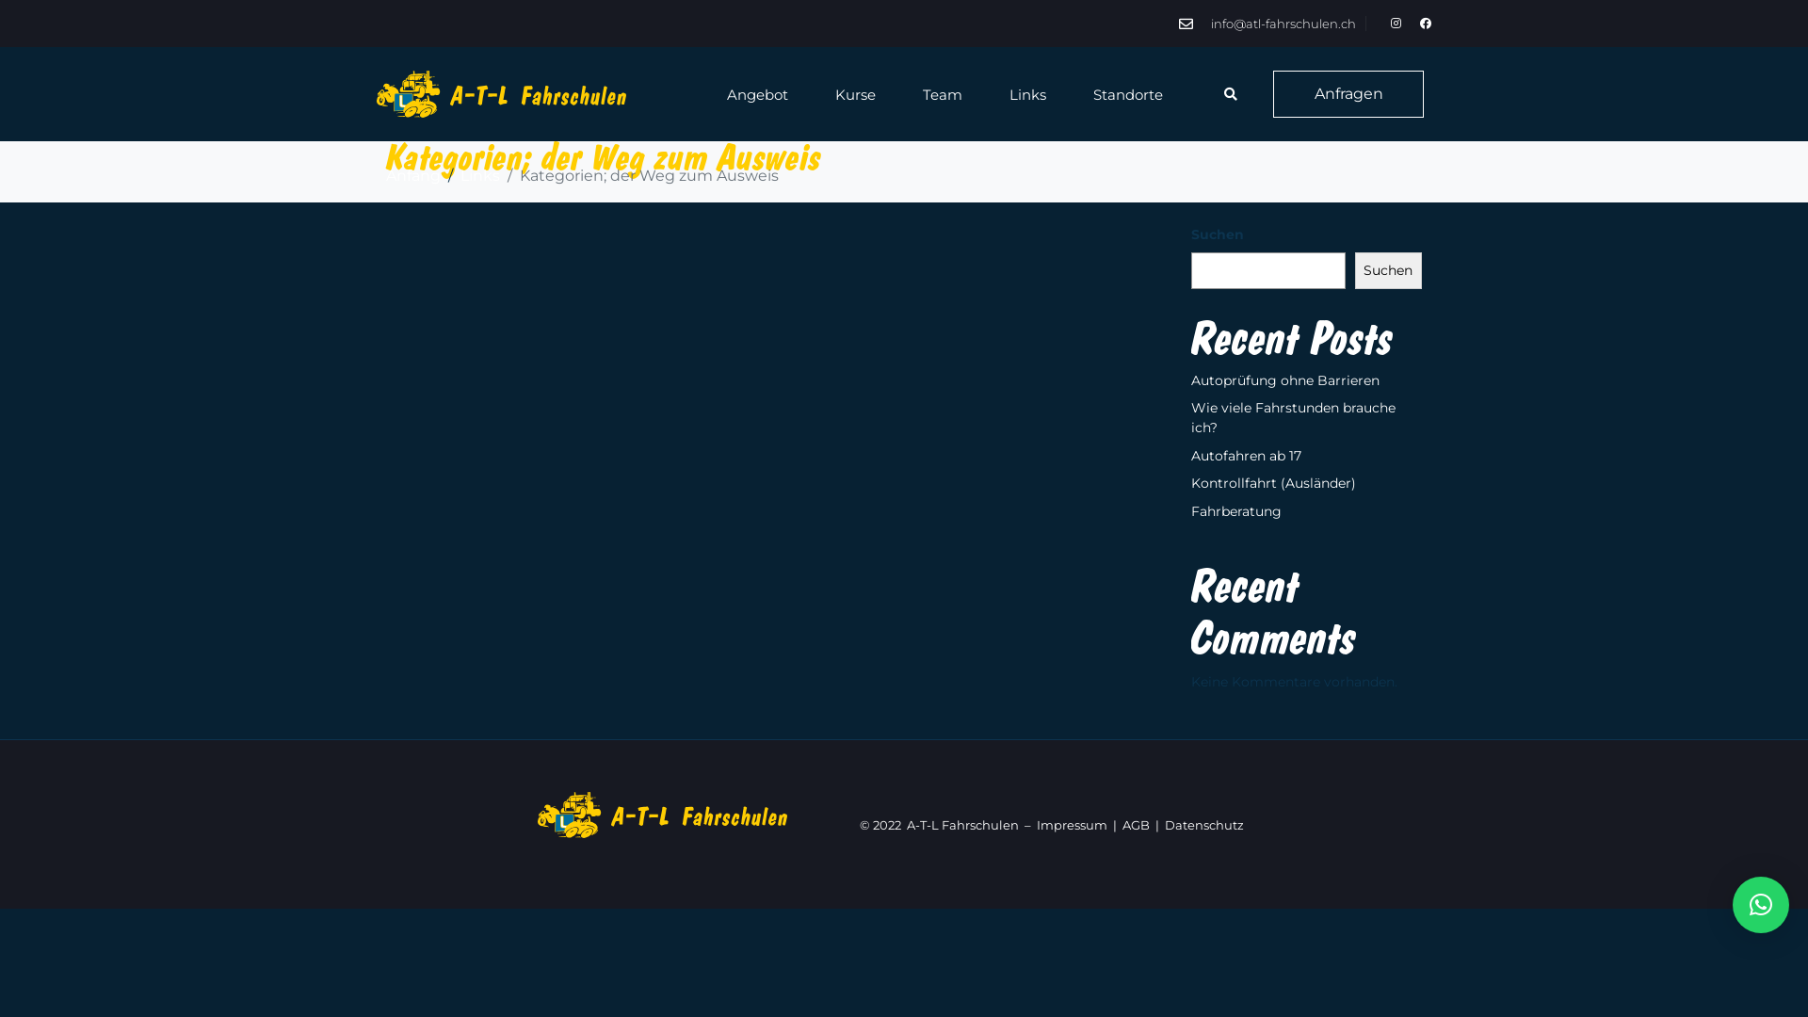  I want to click on Anfang, so click(413, 175).